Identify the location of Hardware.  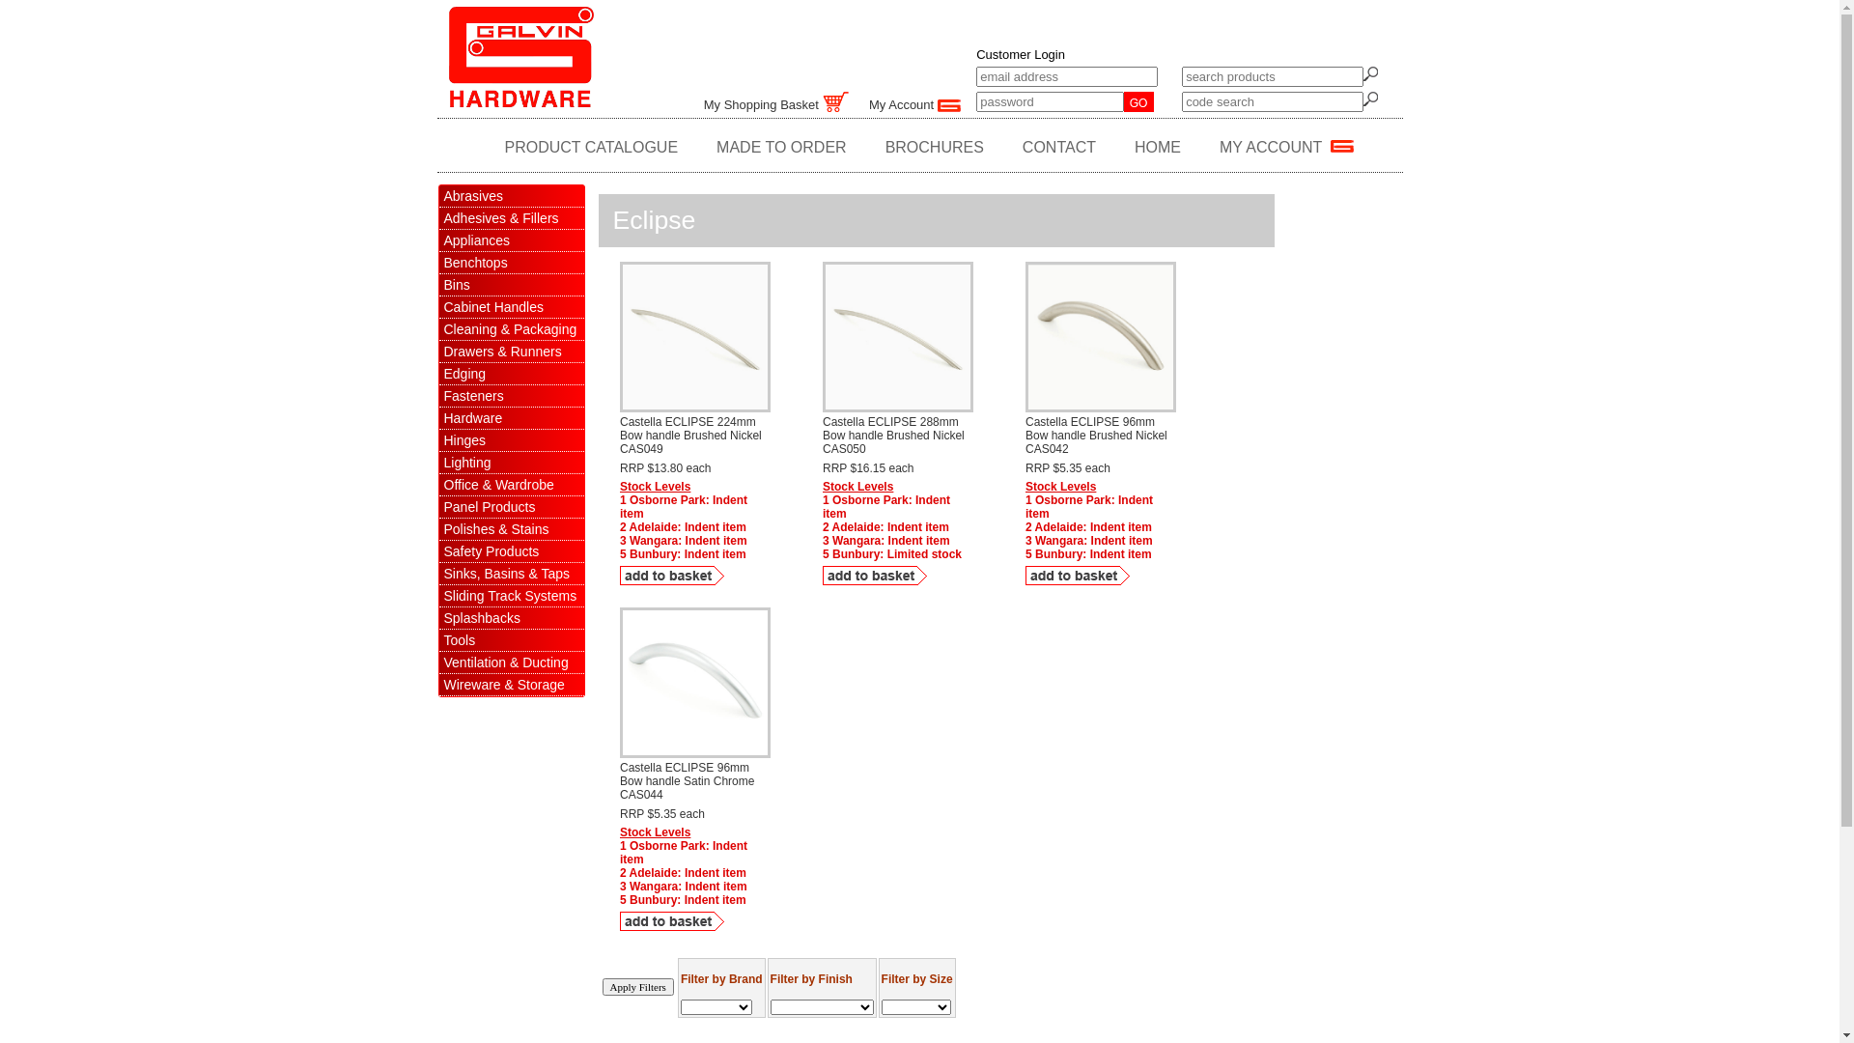
(511, 419).